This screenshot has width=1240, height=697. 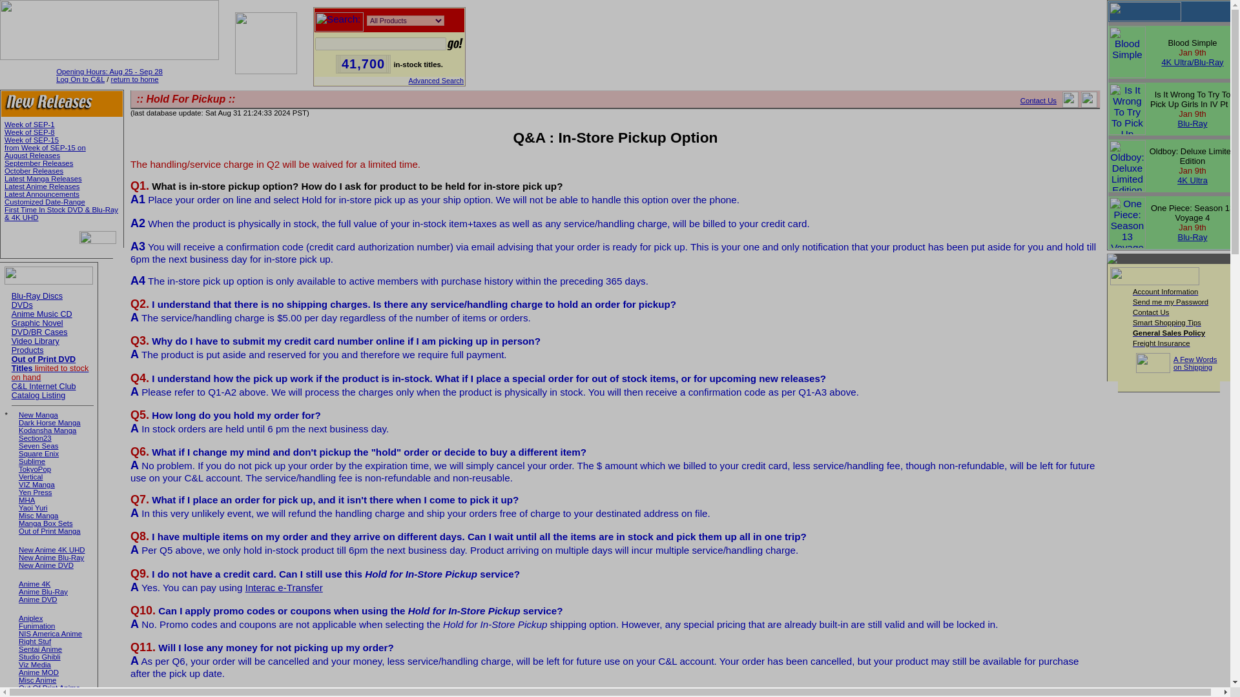 I want to click on Week of SEP-8, so click(x=30, y=132).